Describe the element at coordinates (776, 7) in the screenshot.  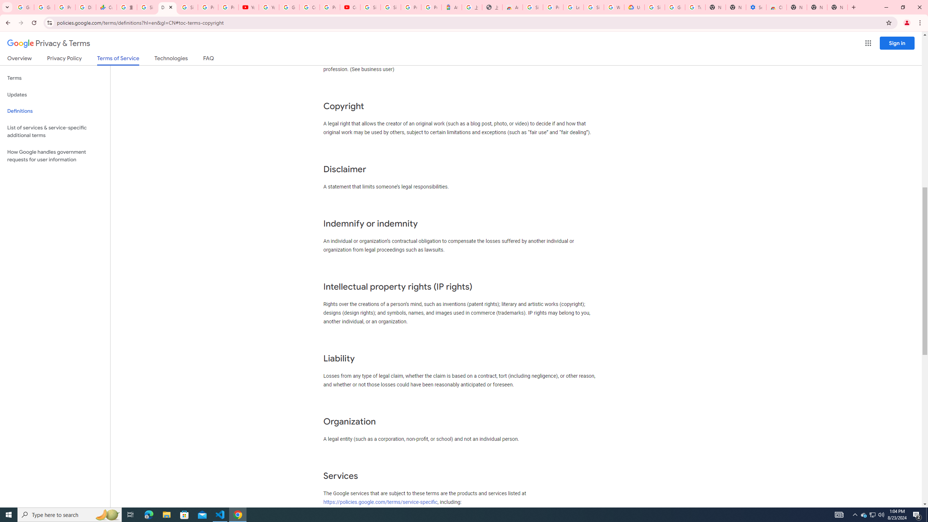
I see `Chrome Web Store - Accessibility extensions` at that location.